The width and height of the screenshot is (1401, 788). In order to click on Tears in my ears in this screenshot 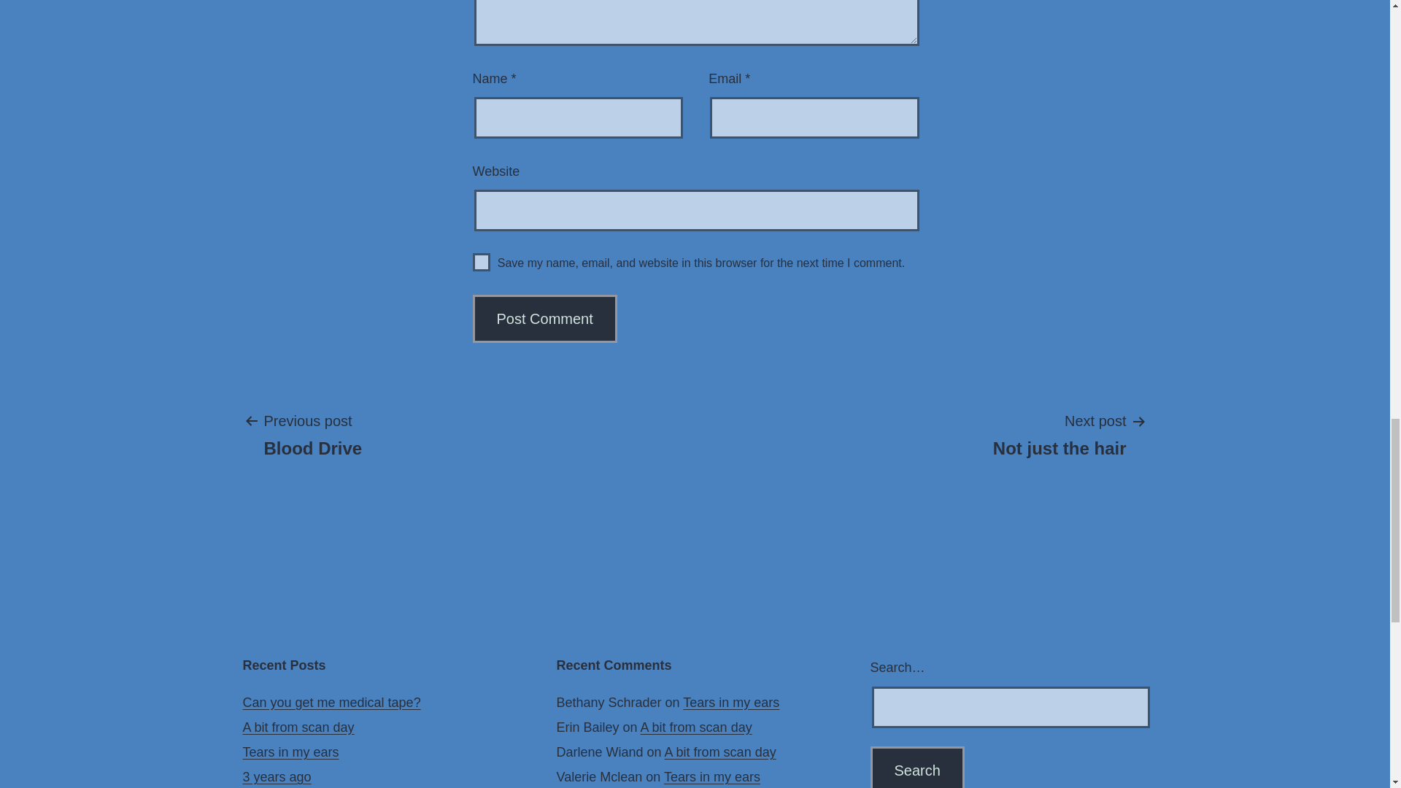, I will do `click(719, 752)`.